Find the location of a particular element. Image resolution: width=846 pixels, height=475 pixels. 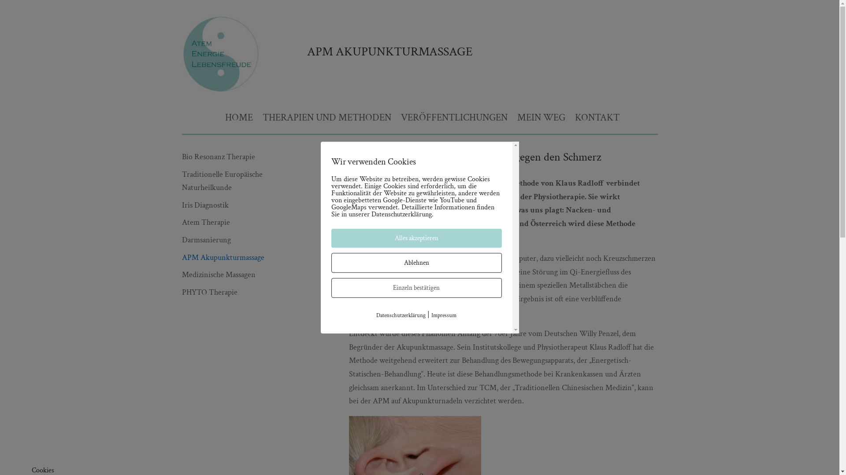

Darmsanierung is located at coordinates (206, 240).